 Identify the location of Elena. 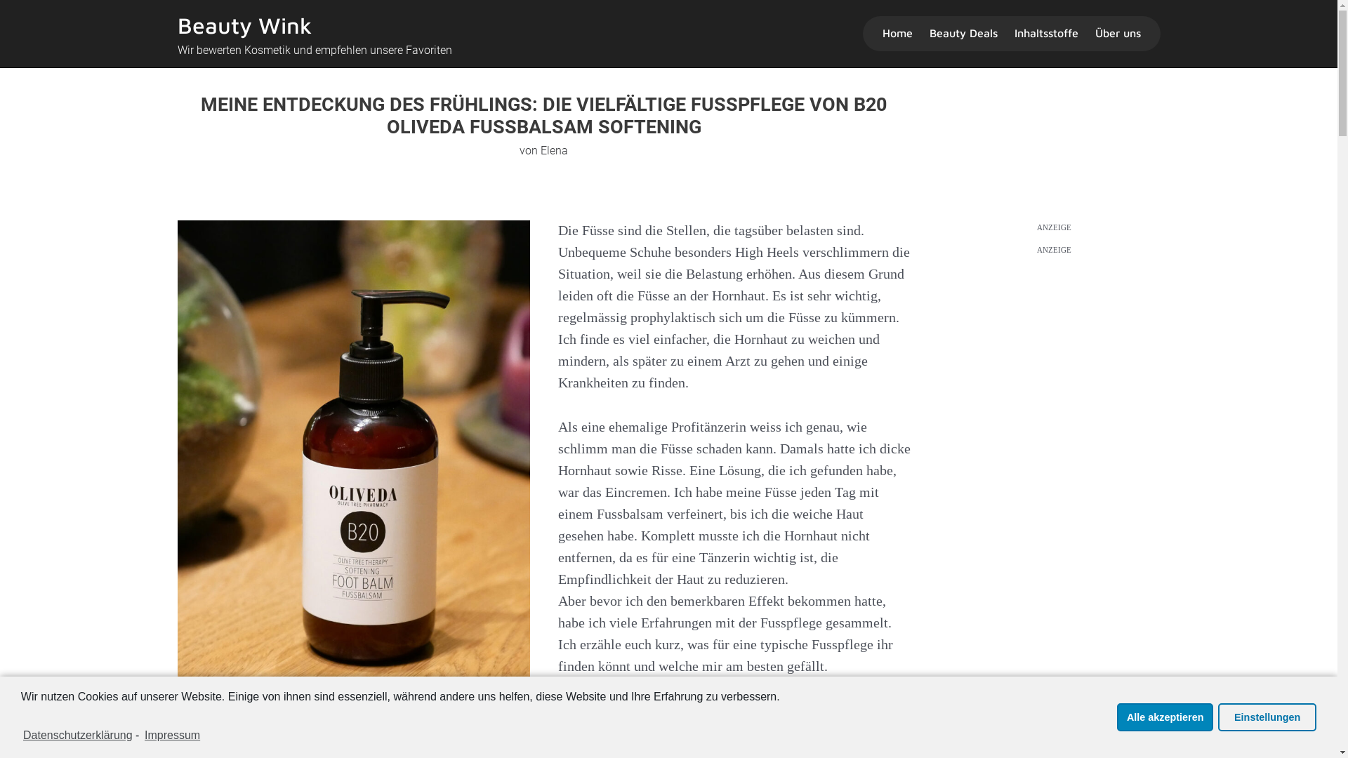
(555, 150).